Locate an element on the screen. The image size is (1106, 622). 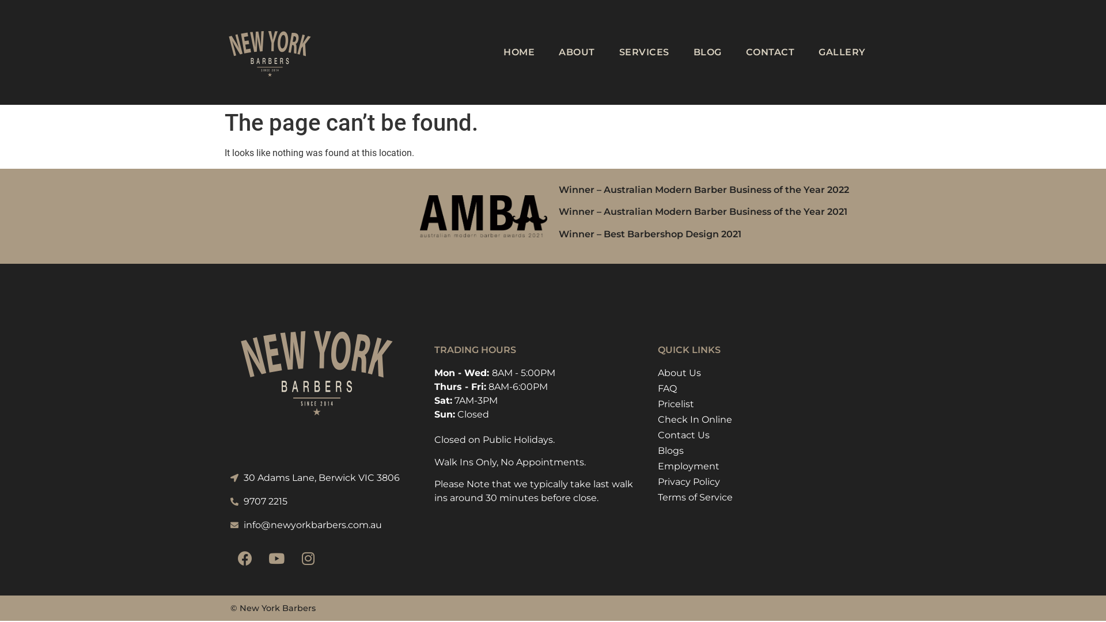
CONTACT is located at coordinates (771, 52).